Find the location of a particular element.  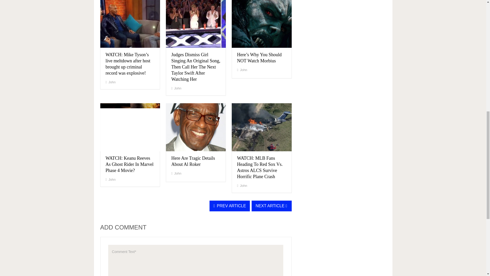

John is located at coordinates (243, 70).